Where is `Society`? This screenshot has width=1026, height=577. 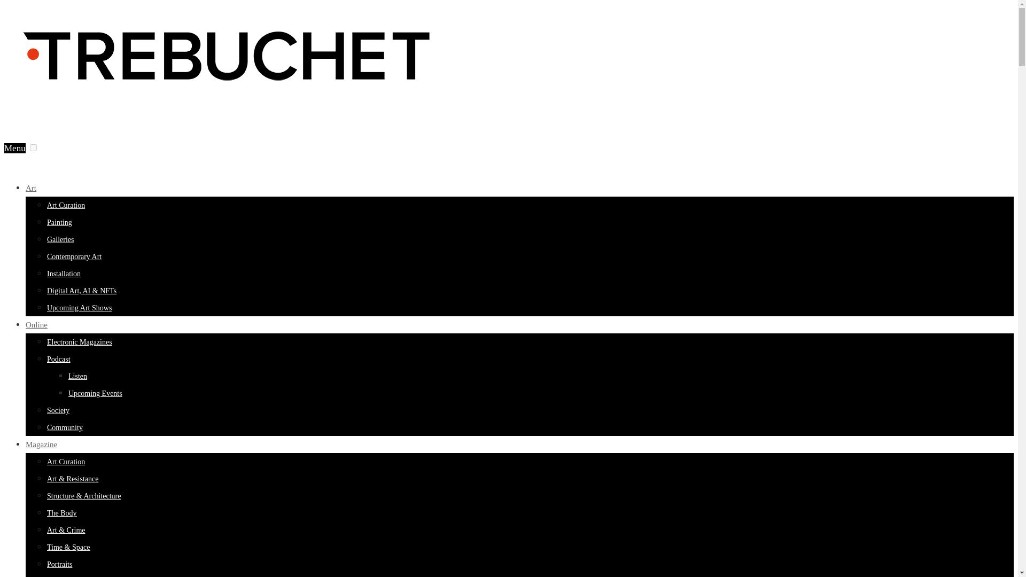 Society is located at coordinates (58, 410).